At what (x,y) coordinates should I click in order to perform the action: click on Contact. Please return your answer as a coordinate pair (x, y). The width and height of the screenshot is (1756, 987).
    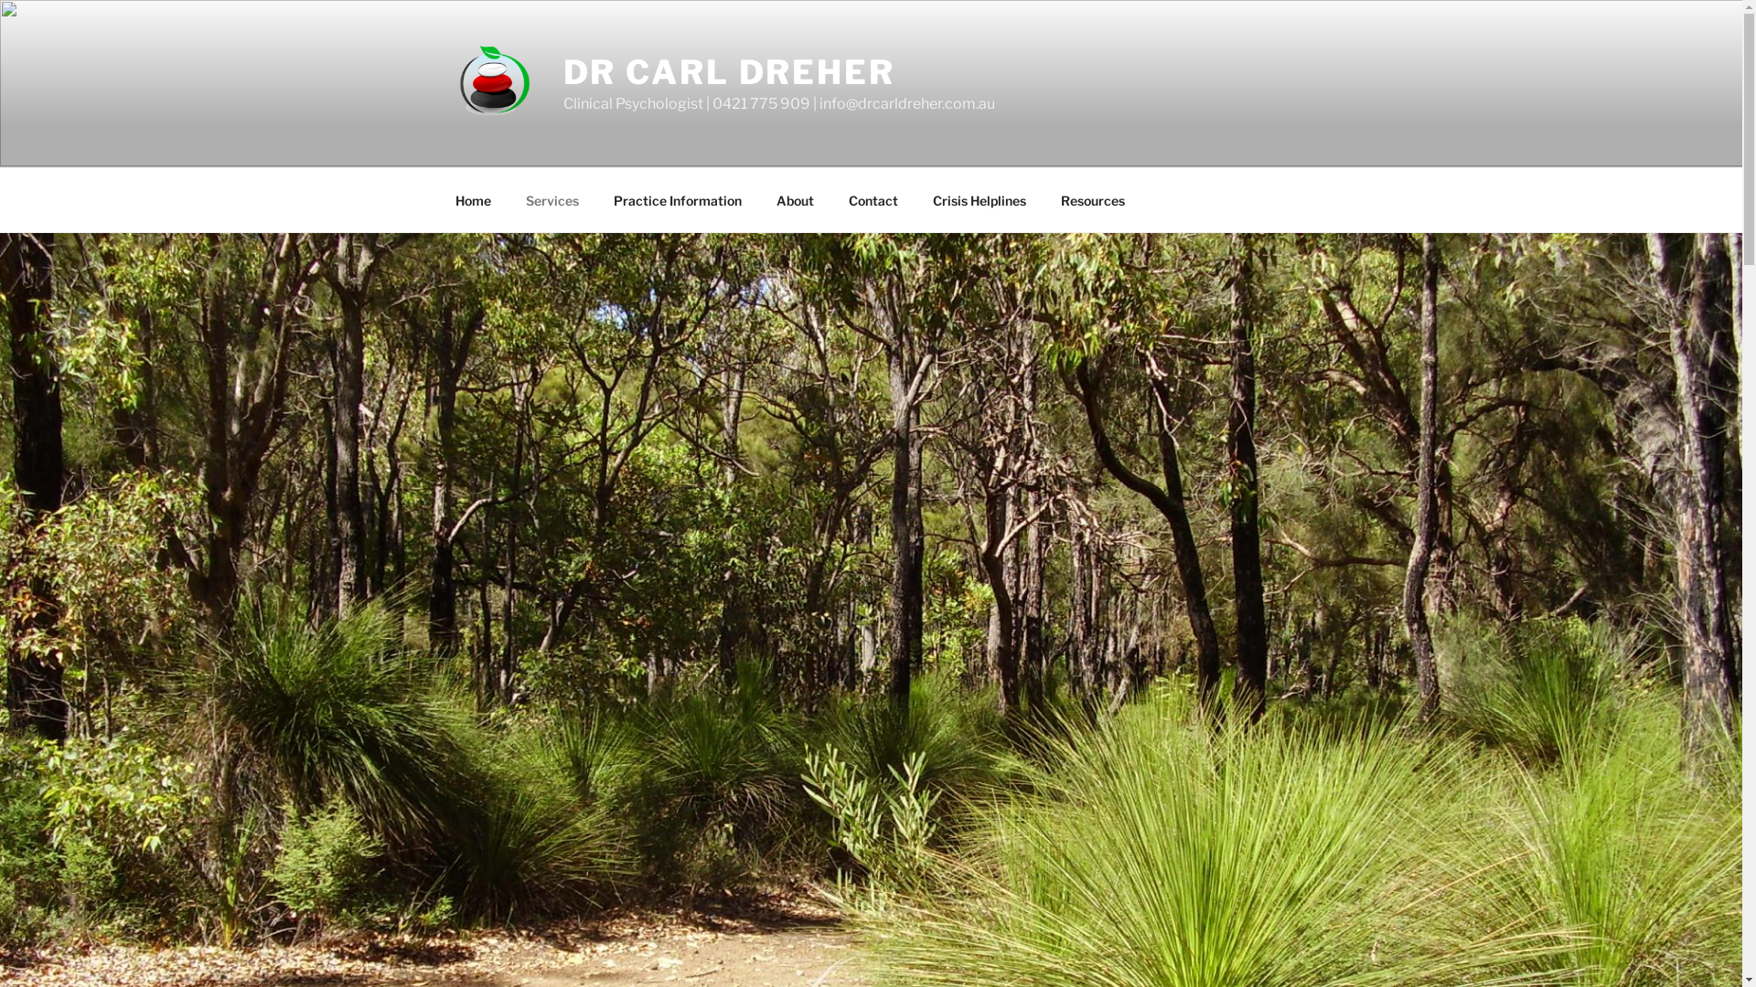
    Looking at the image, I should click on (873, 199).